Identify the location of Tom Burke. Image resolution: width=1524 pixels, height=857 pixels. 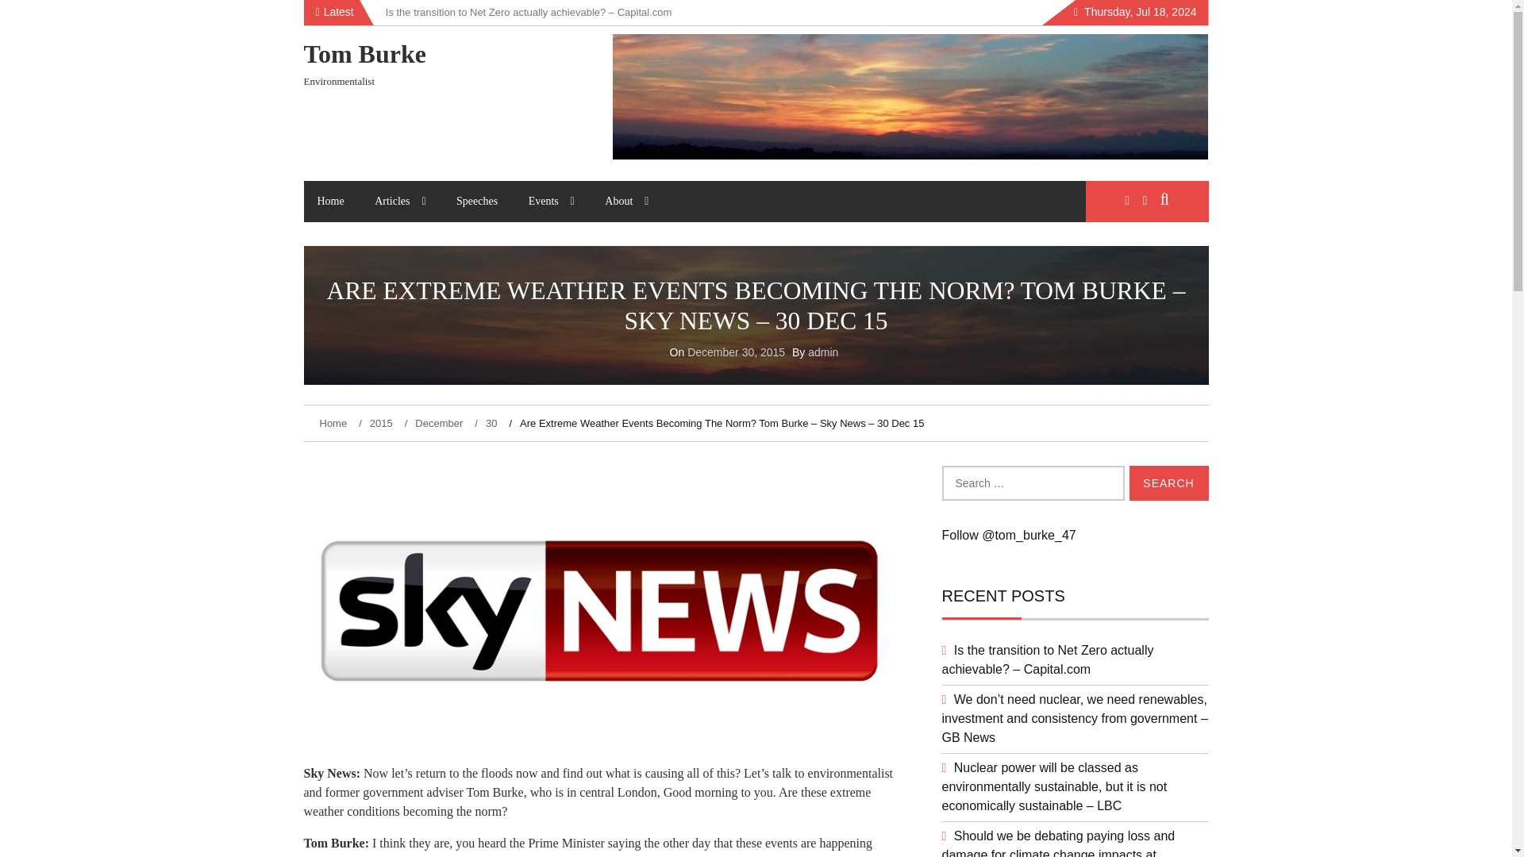
(364, 54).